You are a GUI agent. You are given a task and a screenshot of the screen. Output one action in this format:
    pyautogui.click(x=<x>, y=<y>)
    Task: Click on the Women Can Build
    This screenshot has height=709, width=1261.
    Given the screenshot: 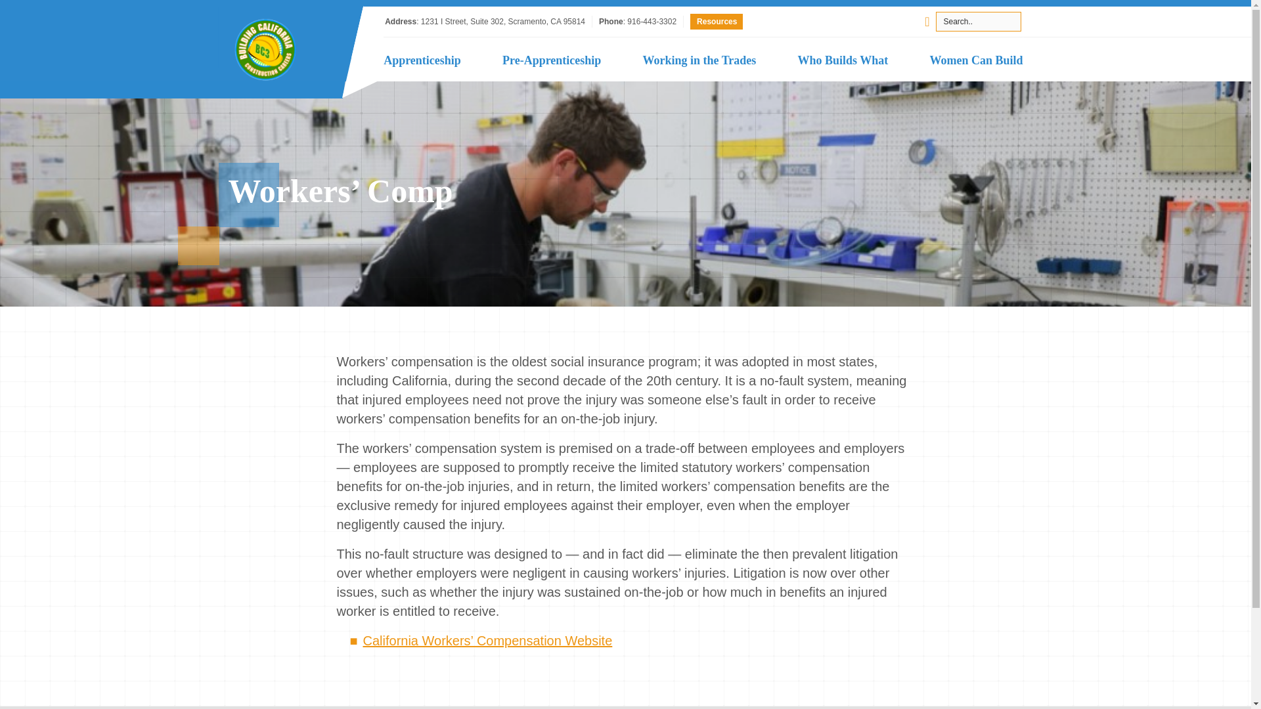 What is the action you would take?
    pyautogui.click(x=976, y=60)
    